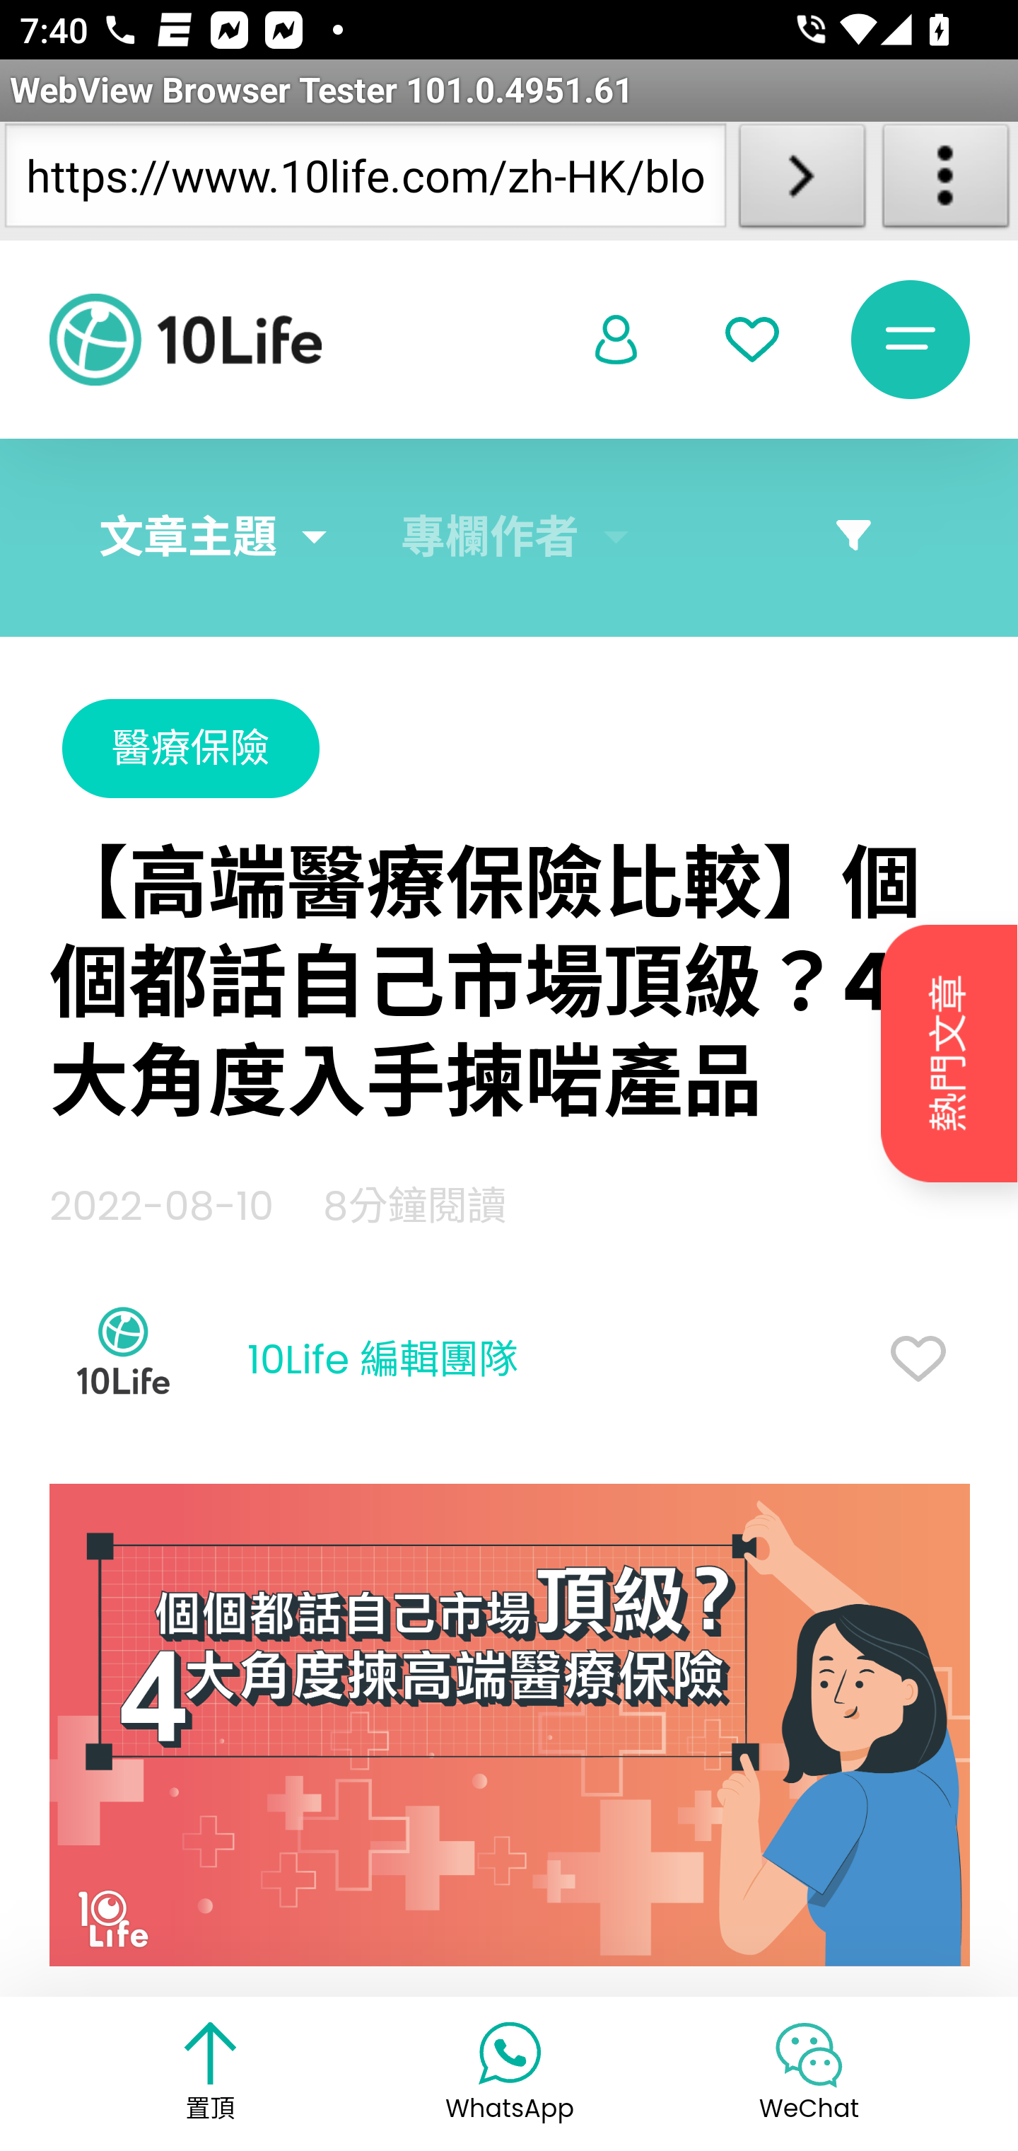  What do you see at coordinates (808, 2053) in the screenshot?
I see `WeChat icon` at bounding box center [808, 2053].